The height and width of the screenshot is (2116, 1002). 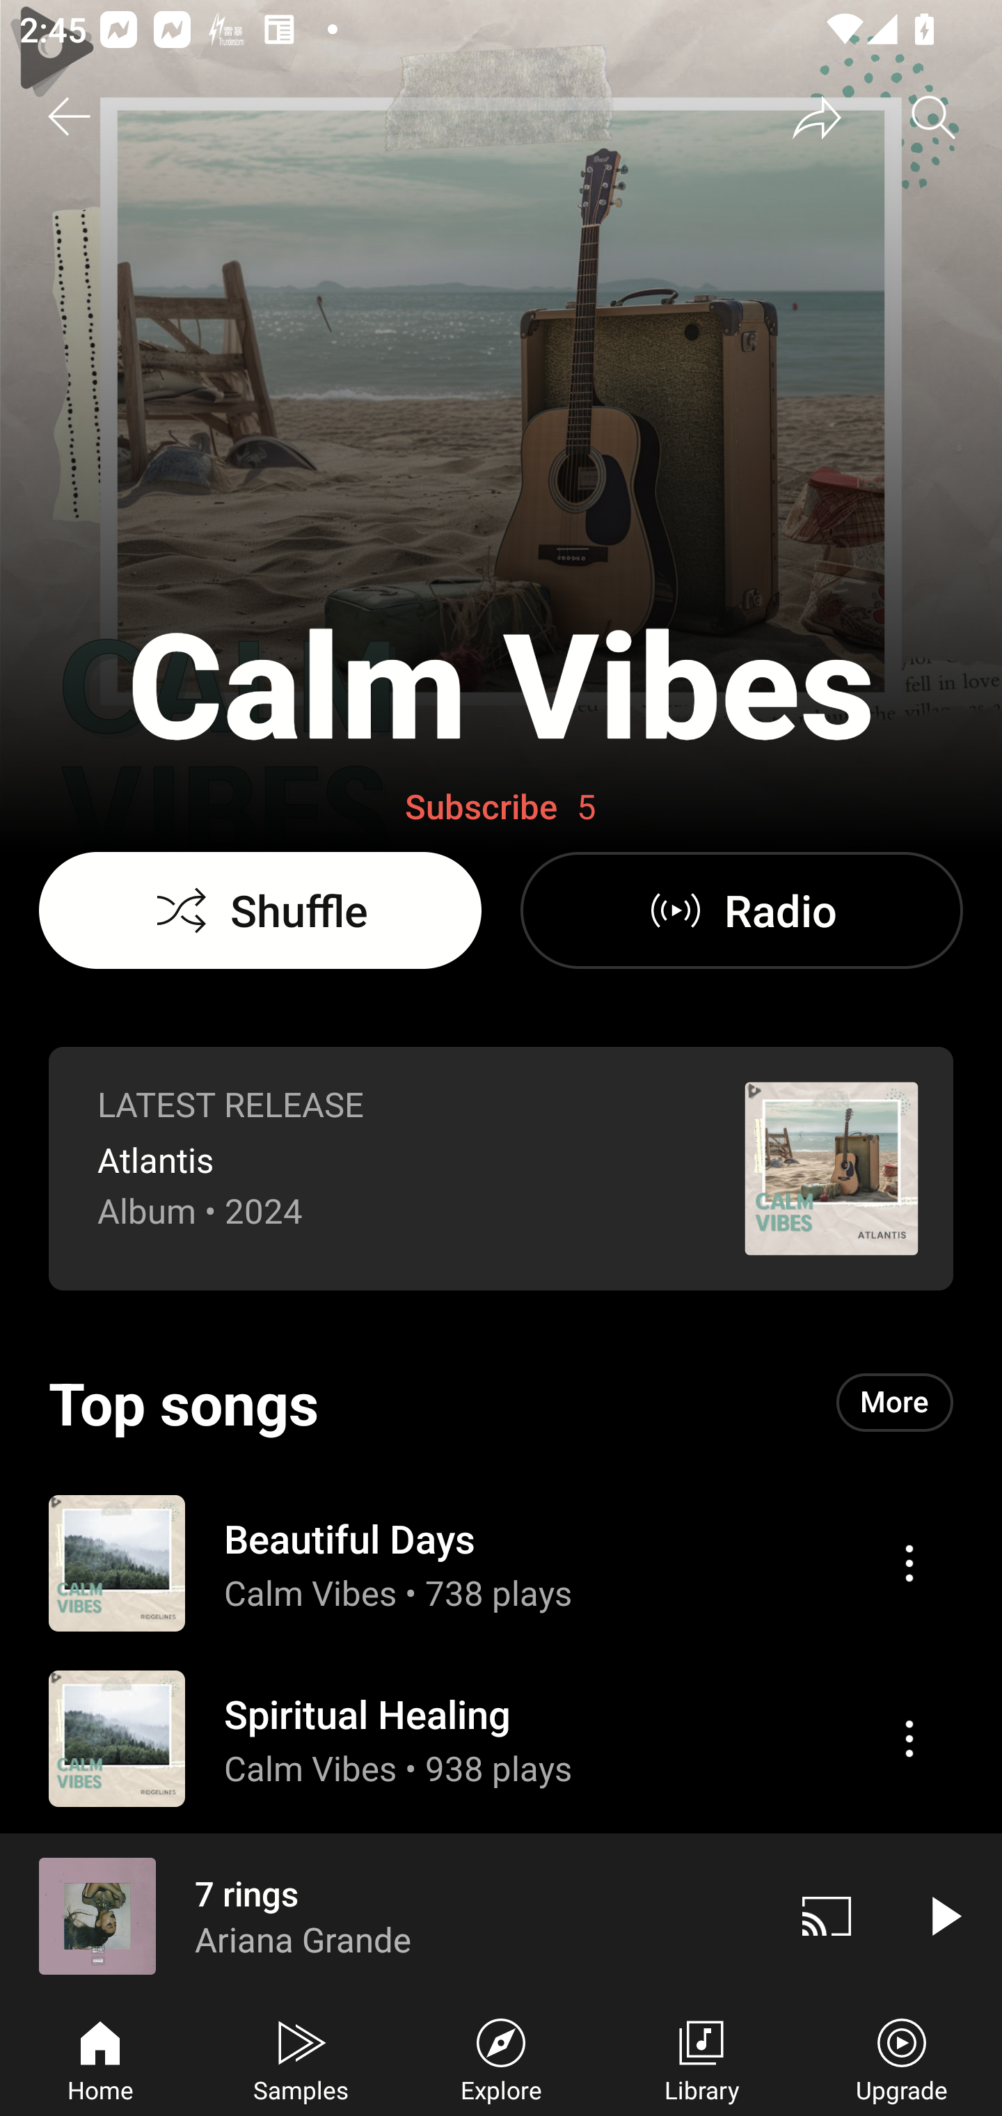 I want to click on Search, so click(x=934, y=117).